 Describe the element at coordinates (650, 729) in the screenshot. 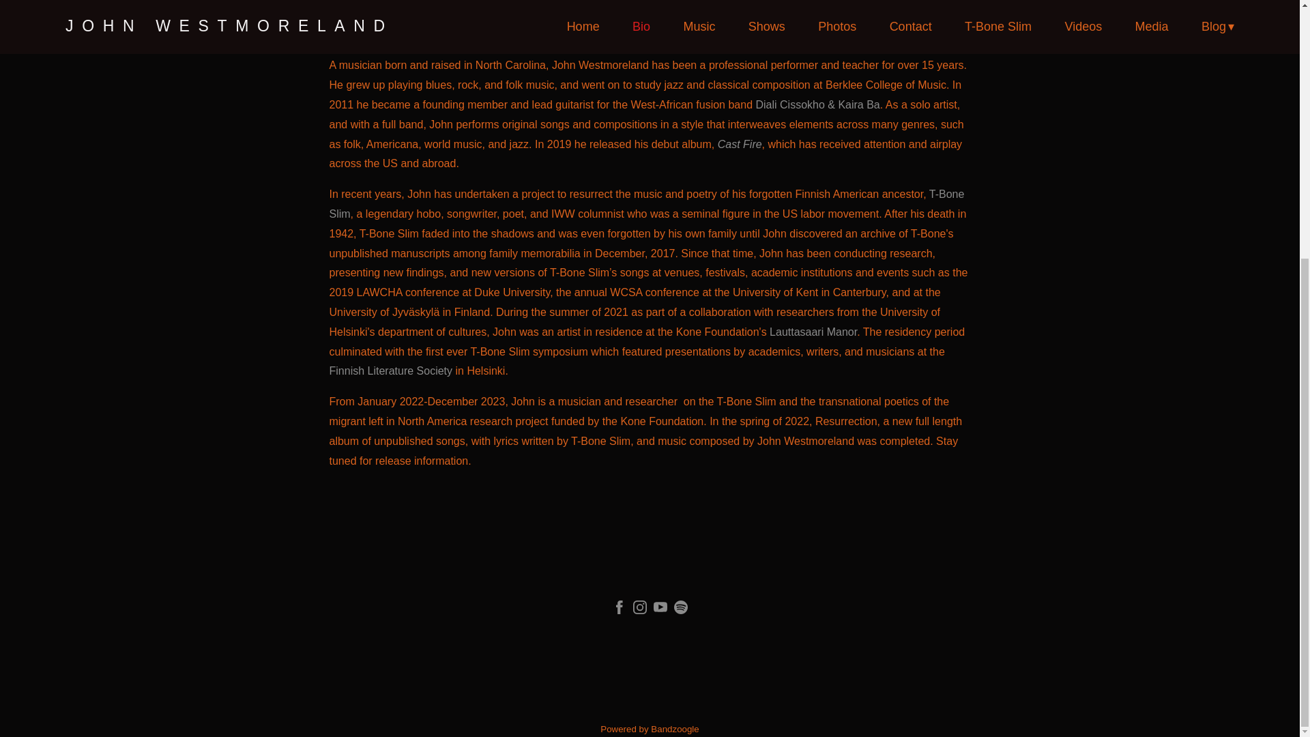

I see `Powered by Bandzoogle` at that location.